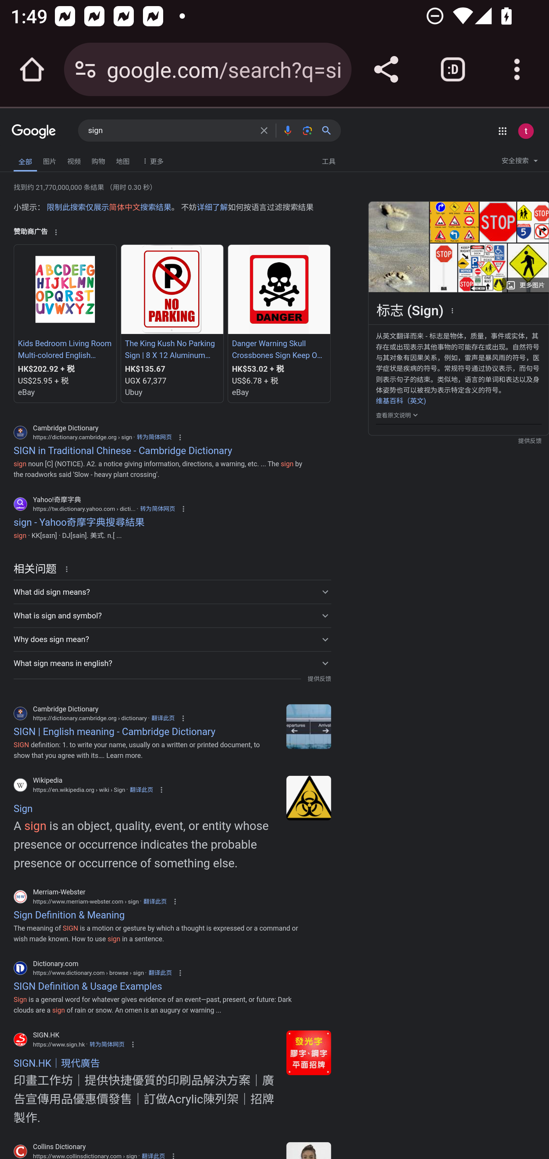  I want to click on What sign means in english?, so click(172, 663).